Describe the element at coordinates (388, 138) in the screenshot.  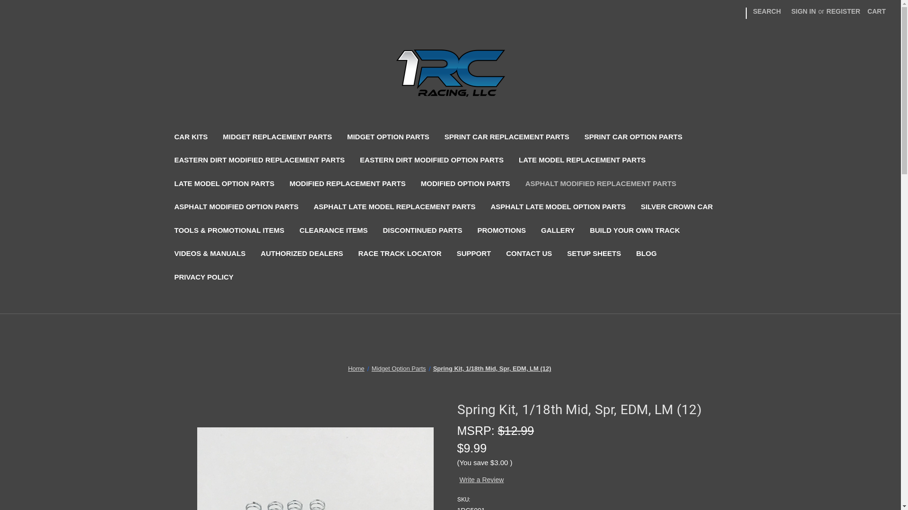
I see `MIDGET OPTION PARTS` at that location.